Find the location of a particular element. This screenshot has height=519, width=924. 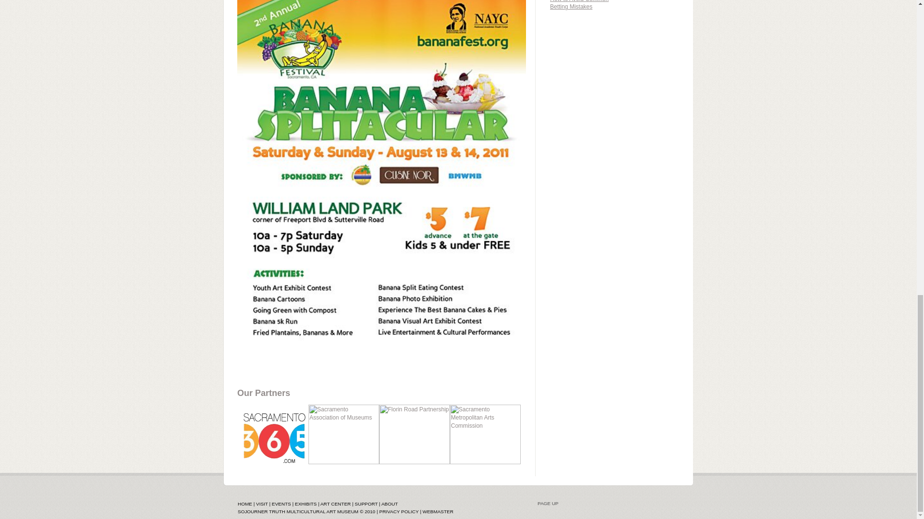

PAGE UP is located at coordinates (605, 504).